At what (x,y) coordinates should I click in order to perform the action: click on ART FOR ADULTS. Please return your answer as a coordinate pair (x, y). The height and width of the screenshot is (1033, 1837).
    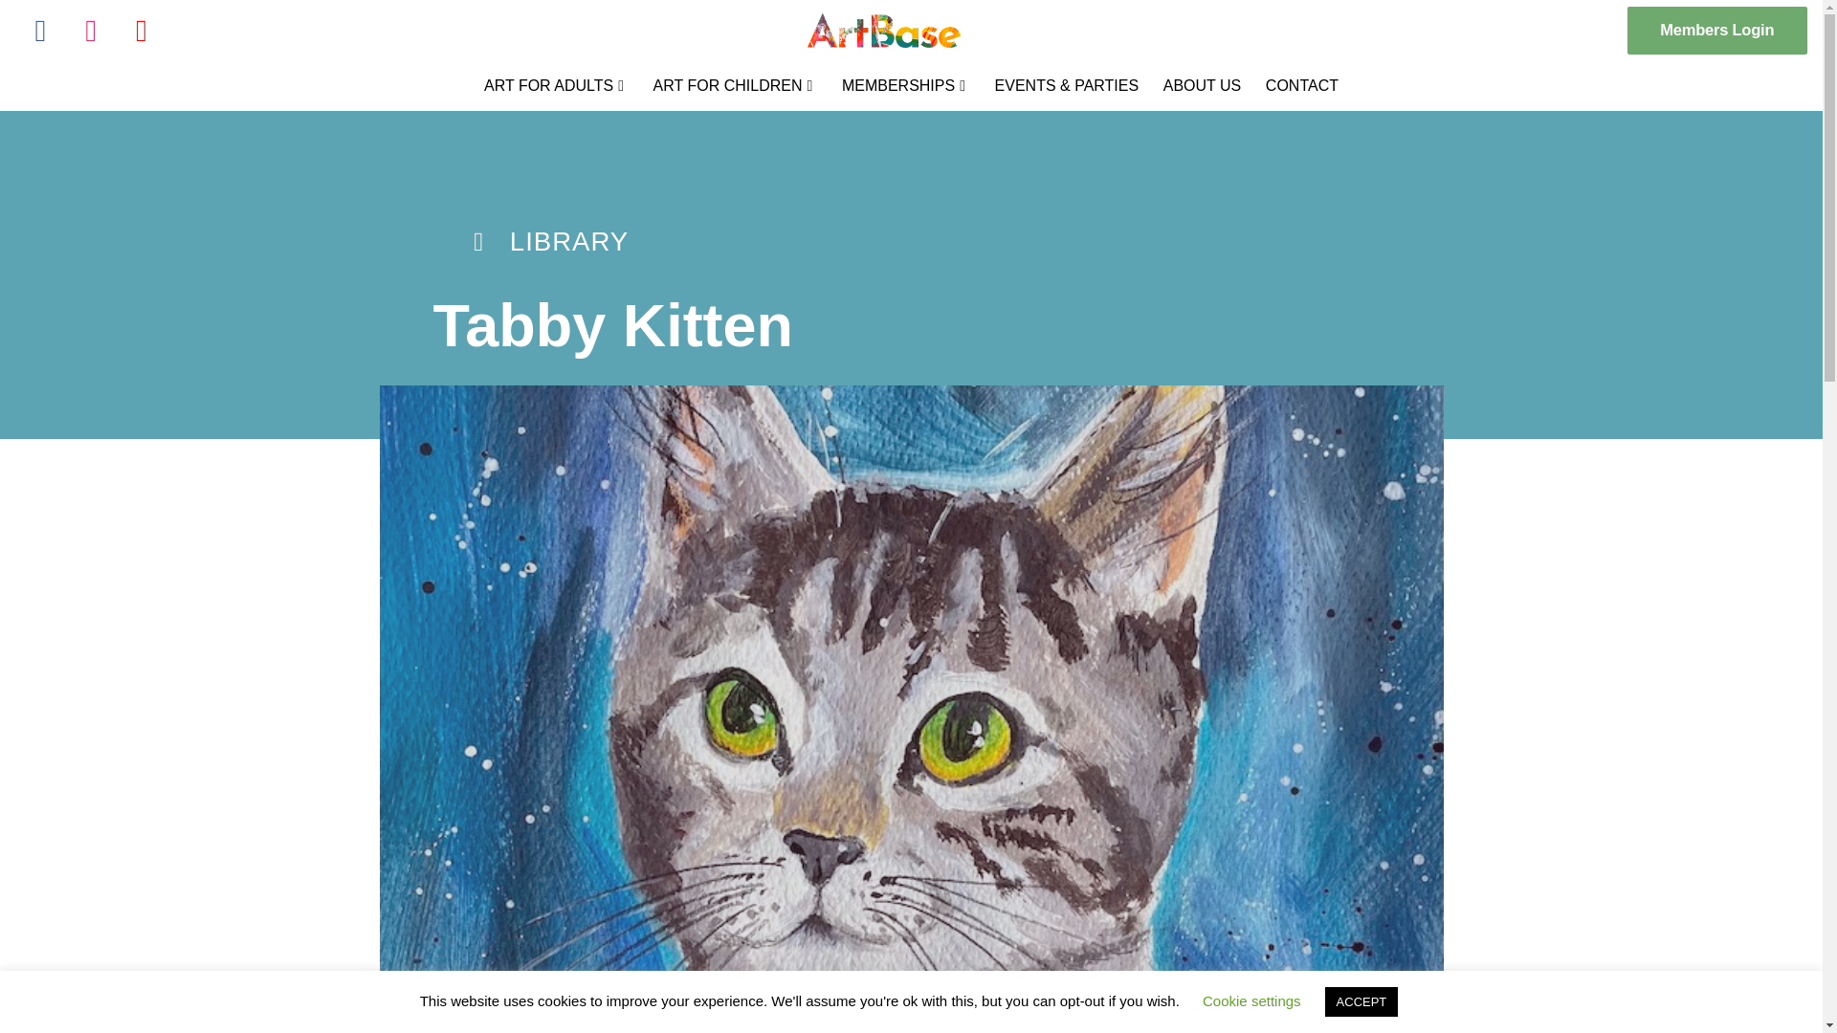
    Looking at the image, I should click on (557, 85).